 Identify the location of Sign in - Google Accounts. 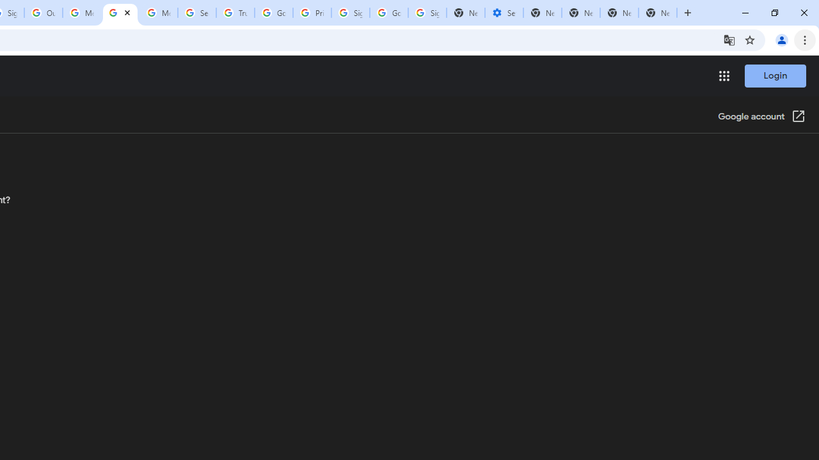
(427, 13).